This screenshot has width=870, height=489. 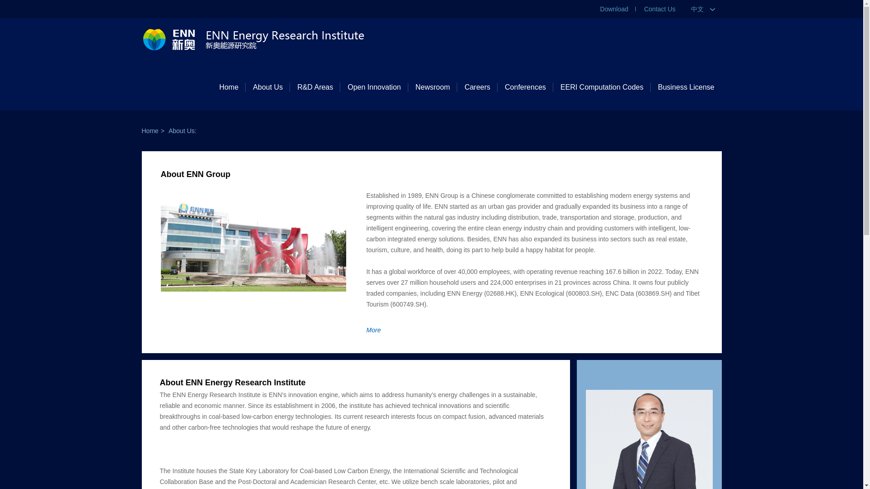 I want to click on Newsroom, so click(x=432, y=87).